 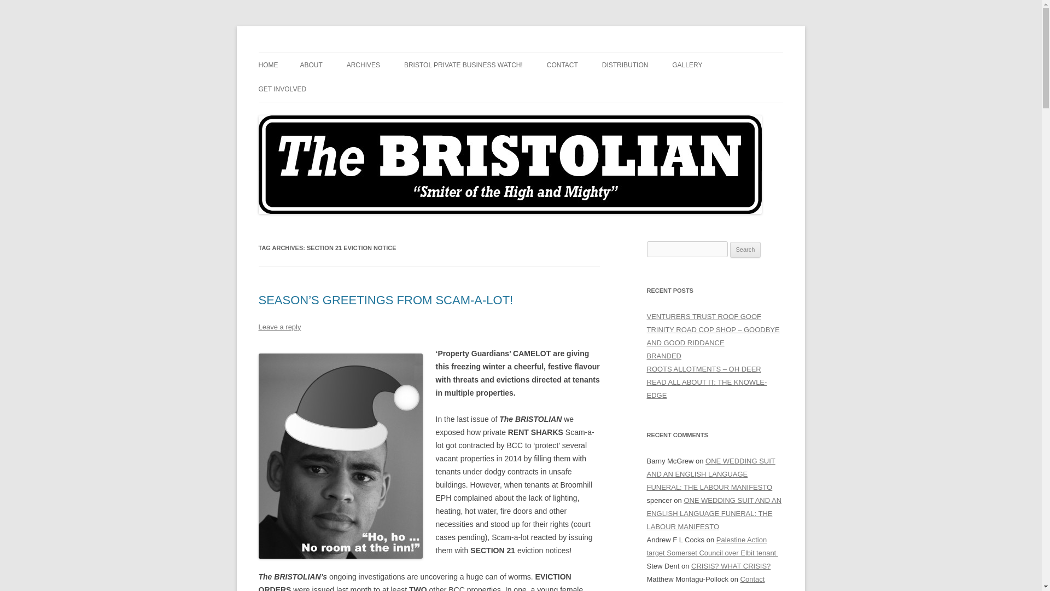 I want to click on READ ALL ABOUT IT: THE KNOWLE-EDGE, so click(x=707, y=389).